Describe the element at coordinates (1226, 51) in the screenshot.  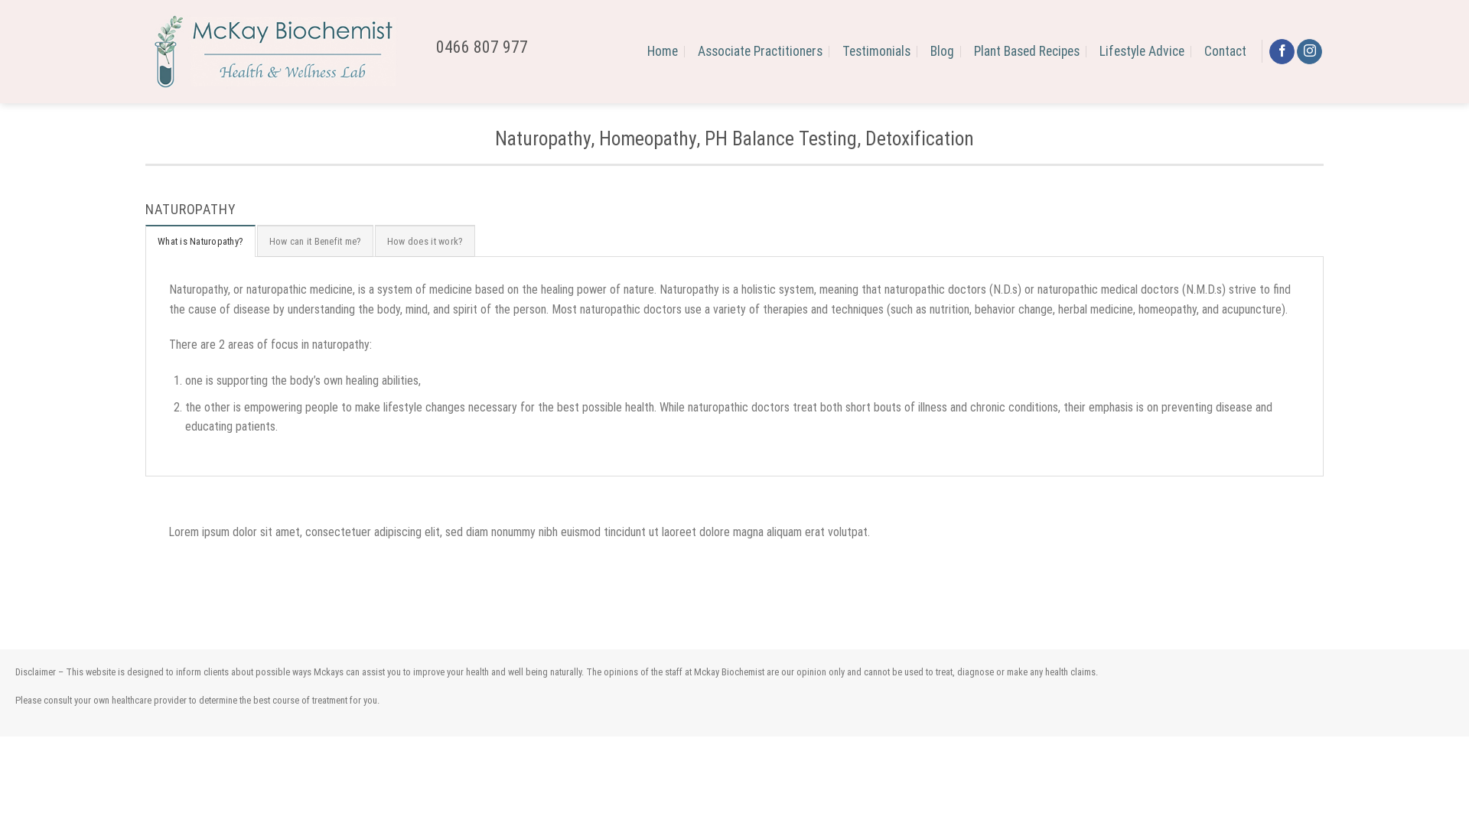
I see `Contact` at that location.